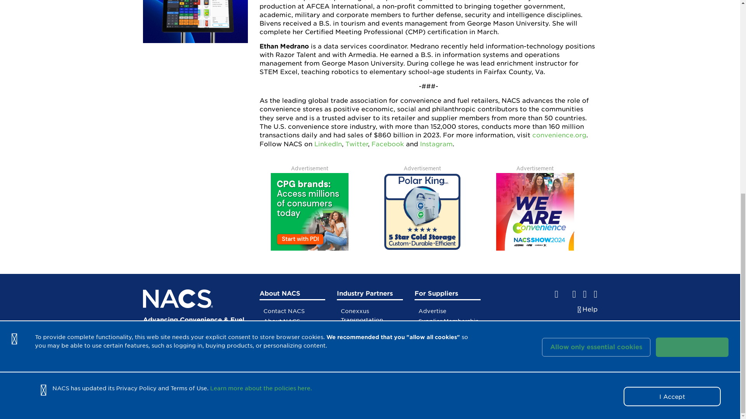  What do you see at coordinates (195, 22) in the screenshot?
I see `Verifone Ad` at bounding box center [195, 22].